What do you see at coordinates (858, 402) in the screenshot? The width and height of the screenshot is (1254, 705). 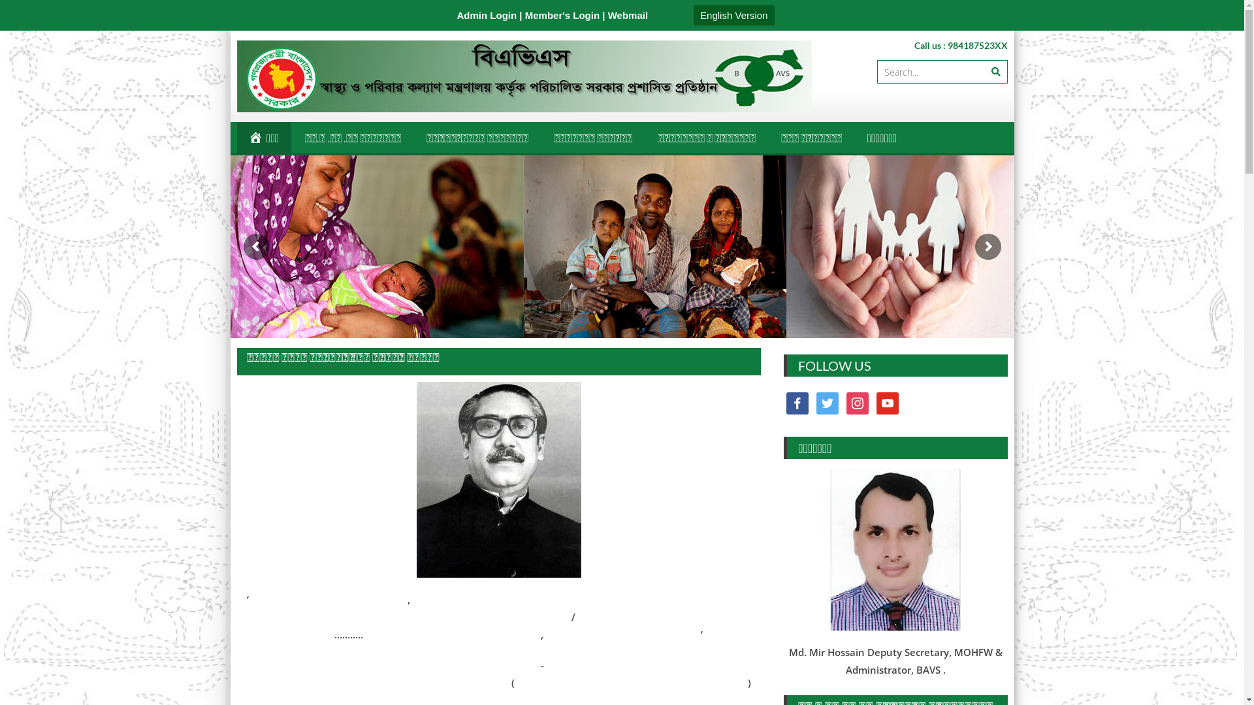 I see `instagram` at bounding box center [858, 402].